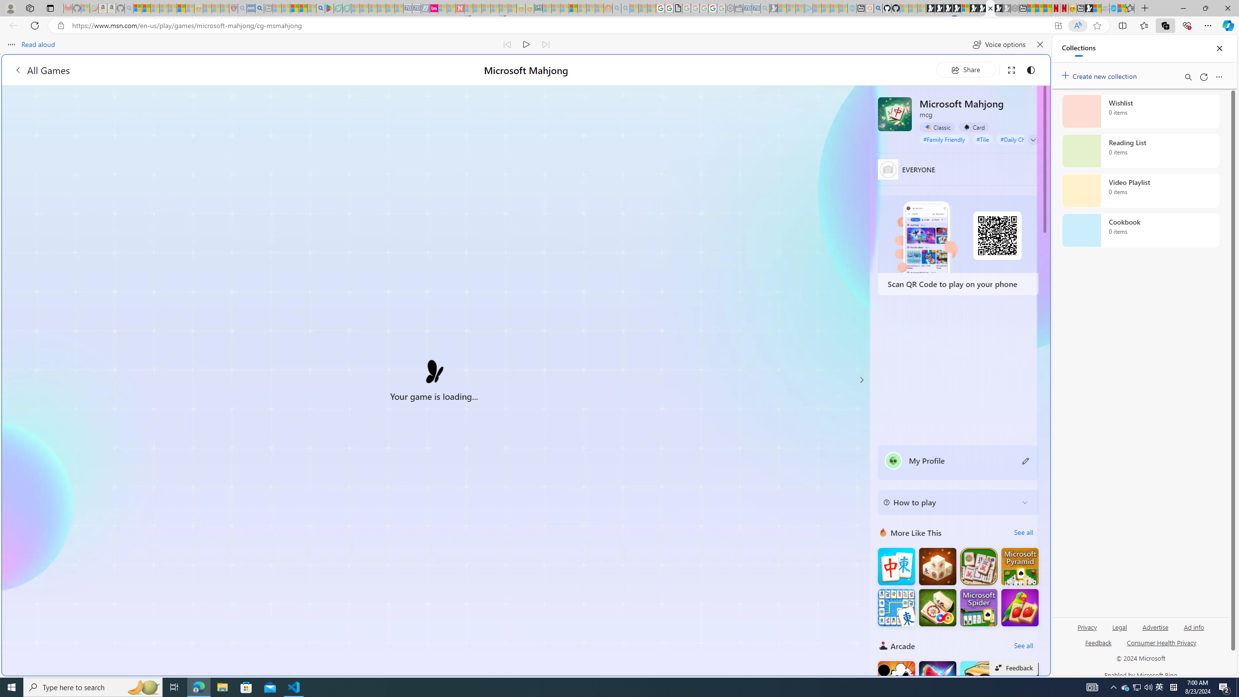 The height and width of the screenshot is (697, 1239). Describe the element at coordinates (619, 582) in the screenshot. I see `New tab` at that location.